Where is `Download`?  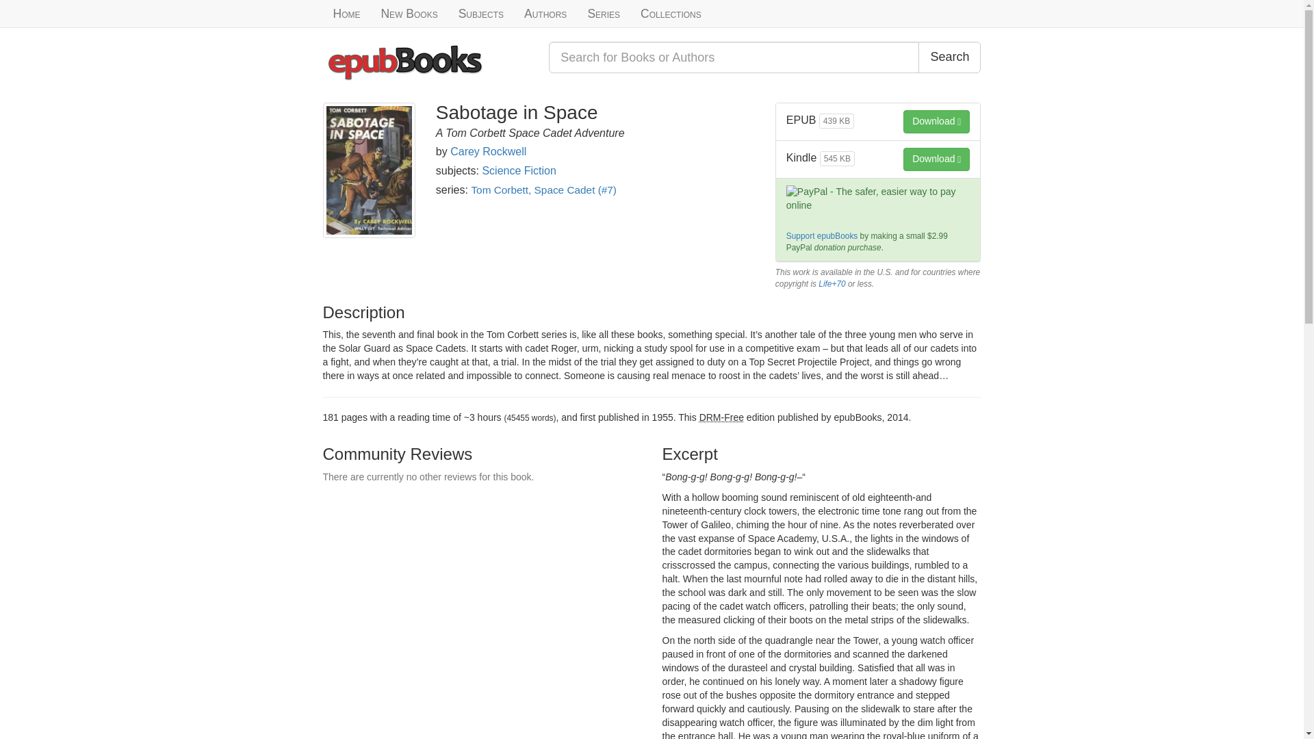
Download is located at coordinates (936, 122).